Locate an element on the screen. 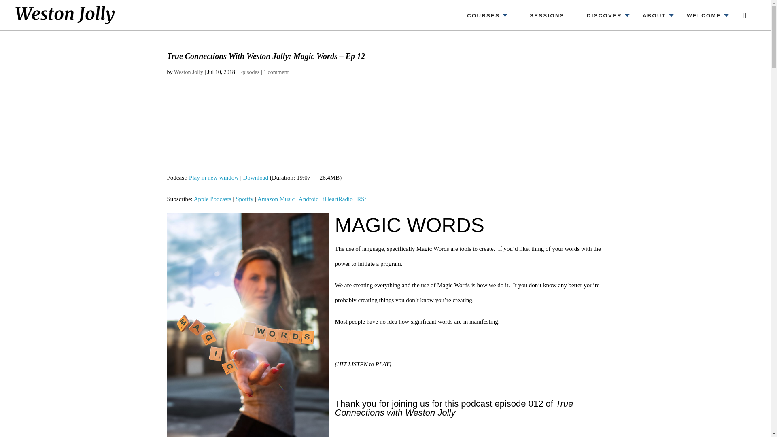  Subscribe on Apple Podcasts is located at coordinates (212, 199).